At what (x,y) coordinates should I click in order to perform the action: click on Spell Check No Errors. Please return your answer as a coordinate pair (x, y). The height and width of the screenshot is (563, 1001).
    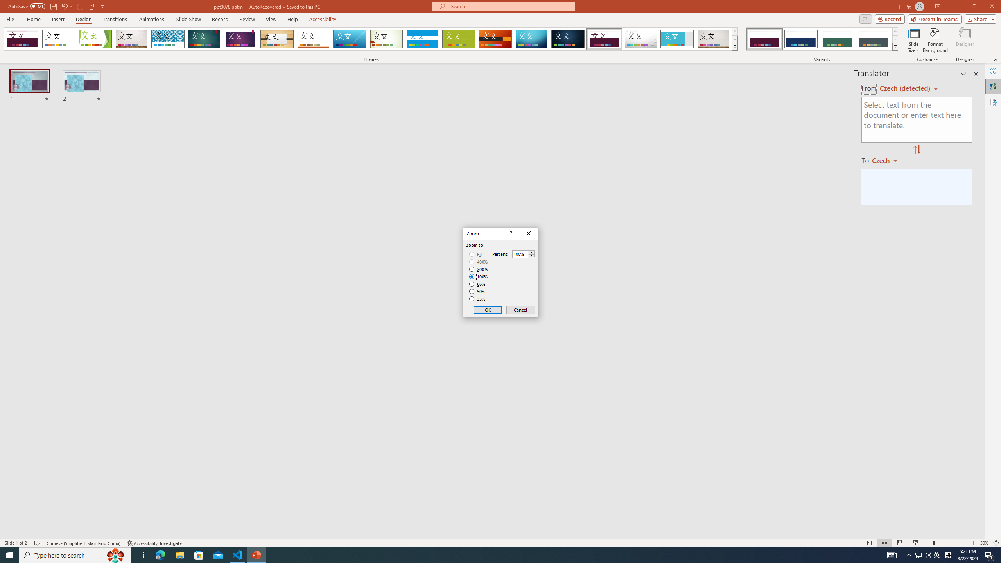
    Looking at the image, I should click on (38, 543).